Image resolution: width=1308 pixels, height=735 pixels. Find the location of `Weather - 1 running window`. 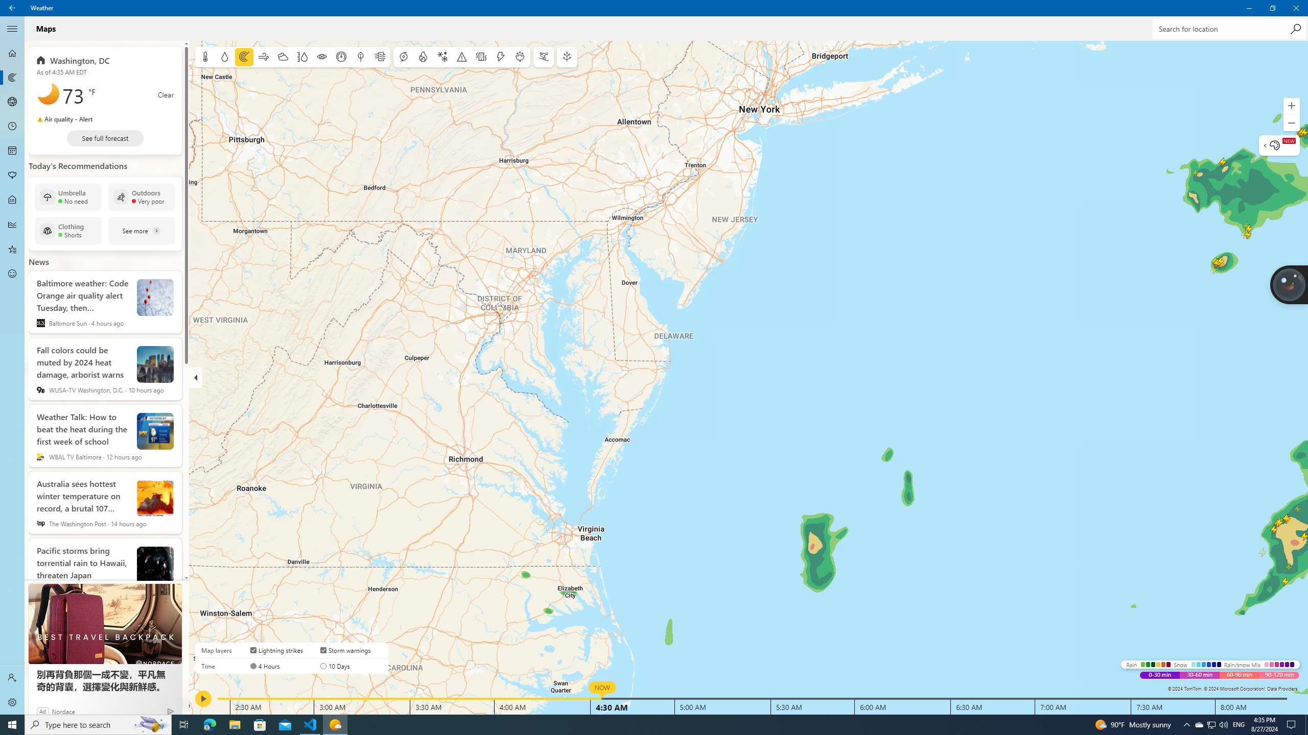

Weather - 1 running window is located at coordinates (335, 725).